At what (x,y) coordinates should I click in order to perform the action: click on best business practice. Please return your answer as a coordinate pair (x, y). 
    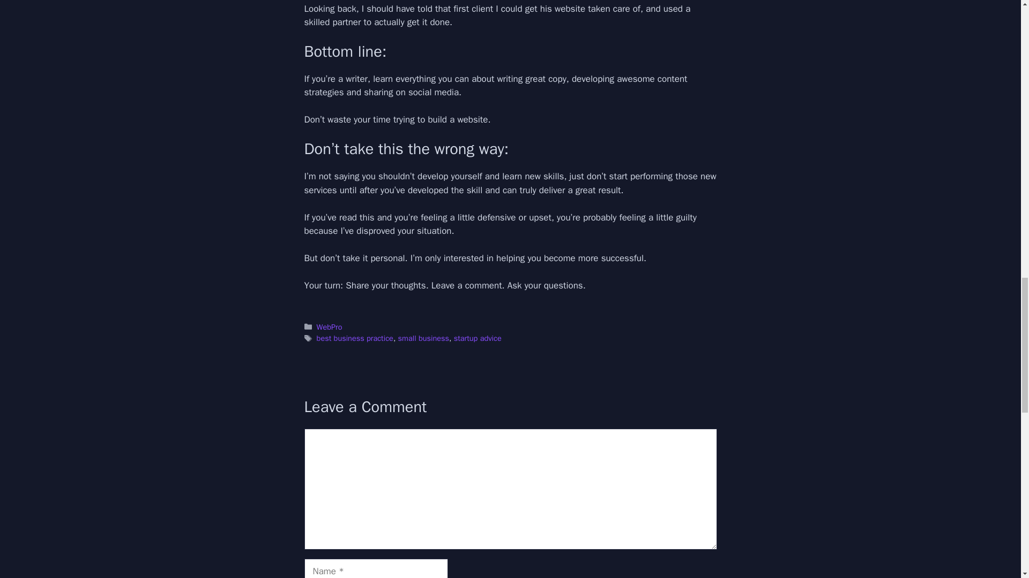
    Looking at the image, I should click on (355, 338).